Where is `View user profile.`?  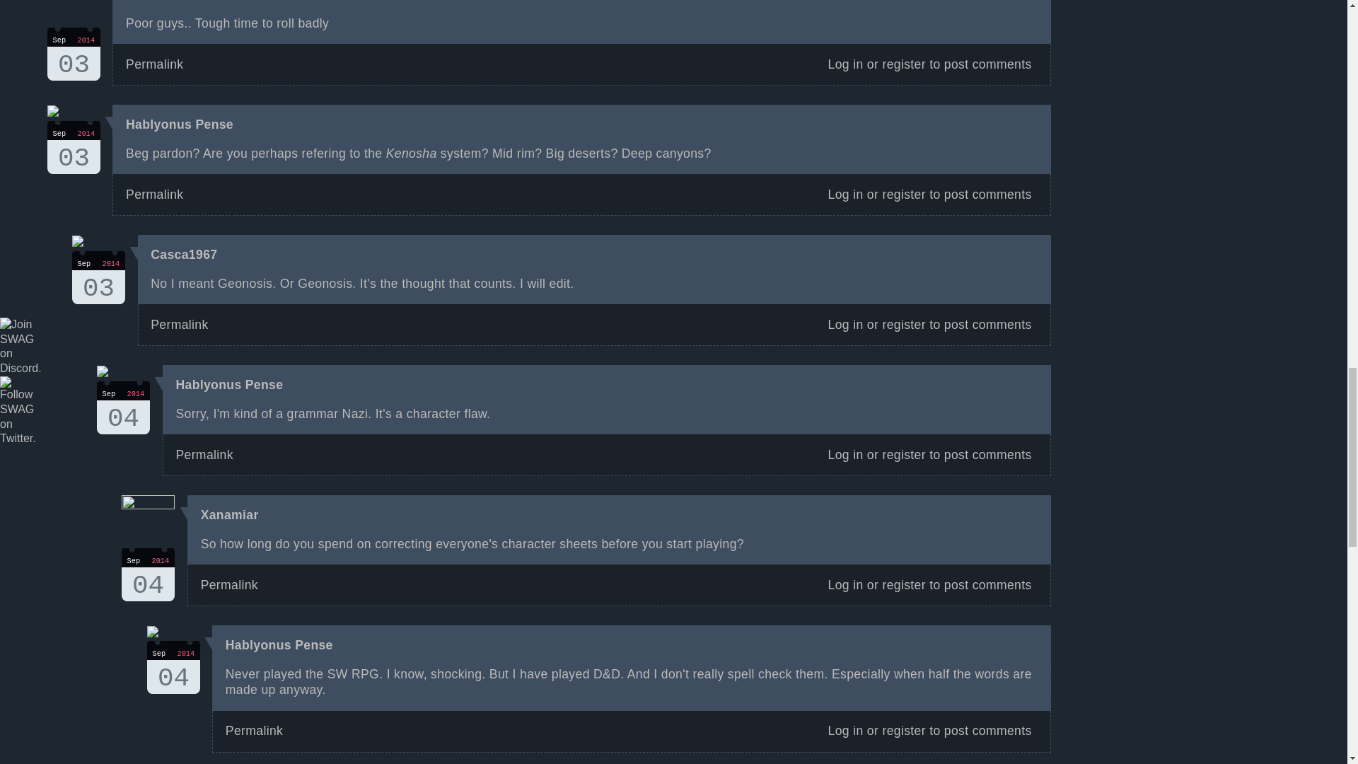 View user profile. is located at coordinates (230, 515).